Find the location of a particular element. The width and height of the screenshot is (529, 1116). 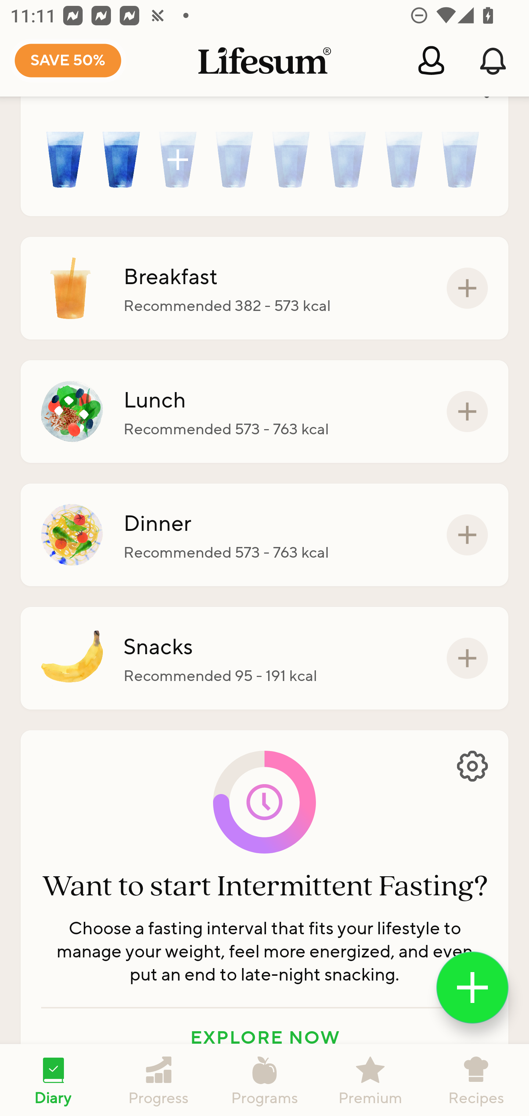

Programs is located at coordinates (264, 1080).